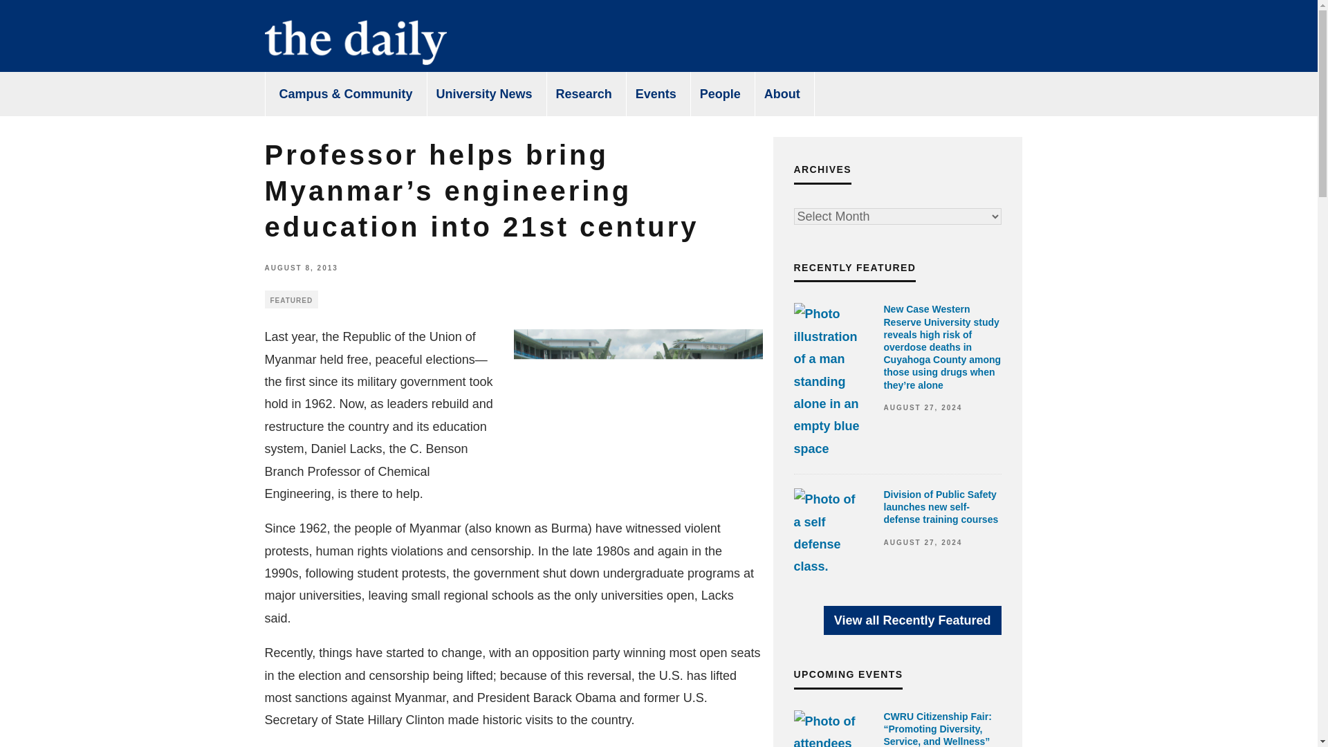 Image resolution: width=1328 pixels, height=747 pixels. What do you see at coordinates (291, 299) in the screenshot?
I see `FEATURED` at bounding box center [291, 299].